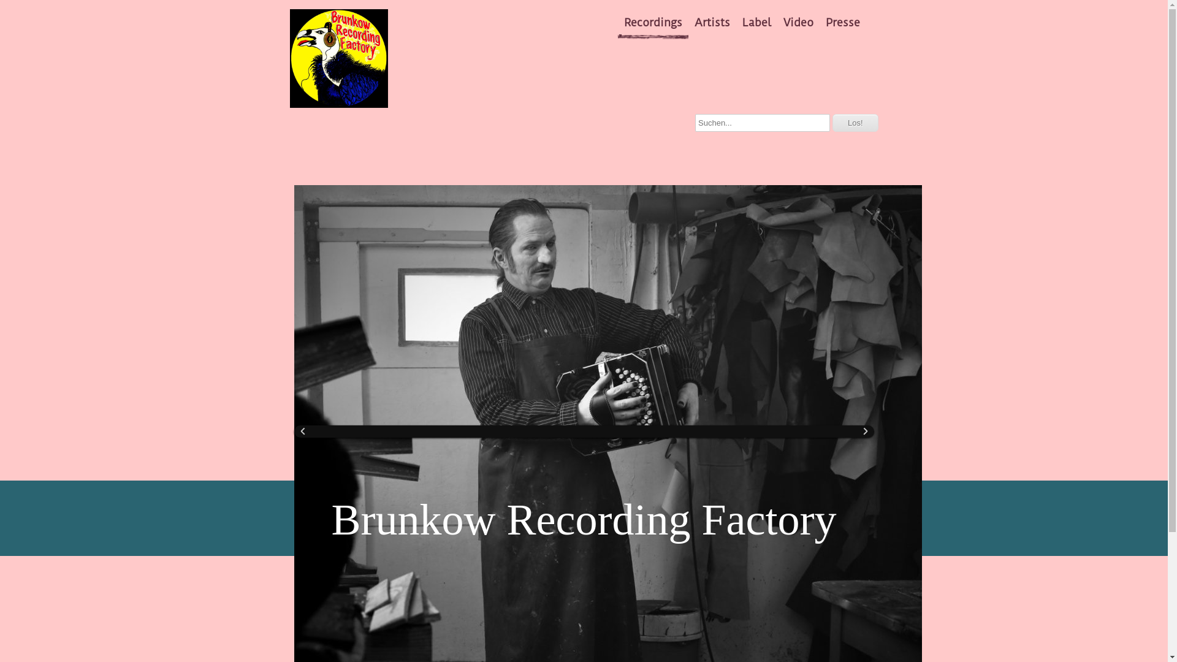 This screenshot has width=1177, height=662. What do you see at coordinates (843, 23) in the screenshot?
I see `Presse` at bounding box center [843, 23].